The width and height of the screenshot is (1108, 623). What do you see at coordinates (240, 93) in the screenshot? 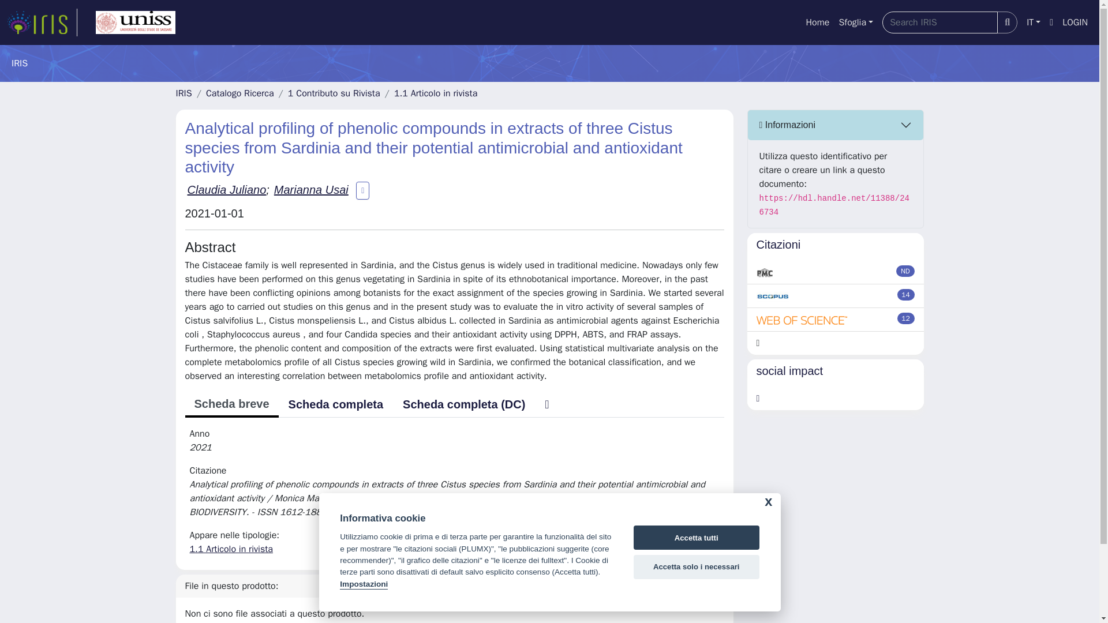
I see `Catalogo Ricerca` at bounding box center [240, 93].